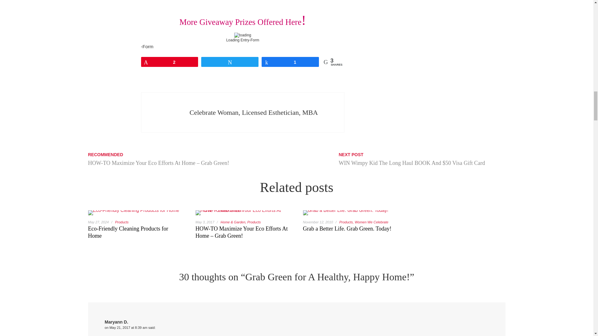  Describe the element at coordinates (346, 222) in the screenshot. I see `View all articles from: Products` at that location.